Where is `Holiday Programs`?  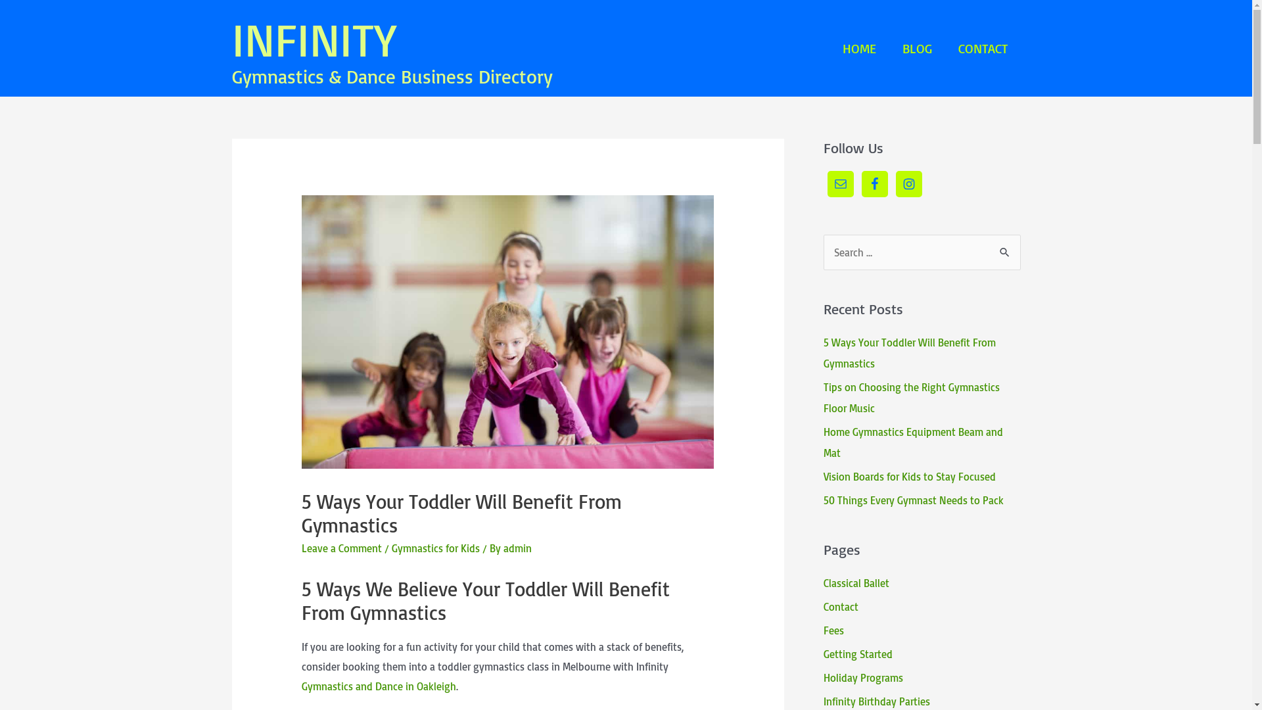
Holiday Programs is located at coordinates (862, 678).